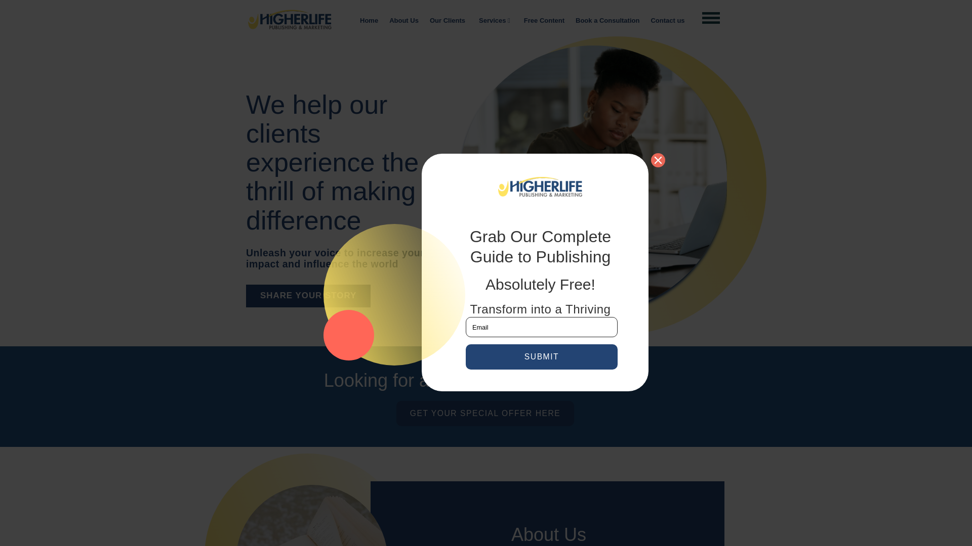  I want to click on Book a Consultation, so click(607, 21).